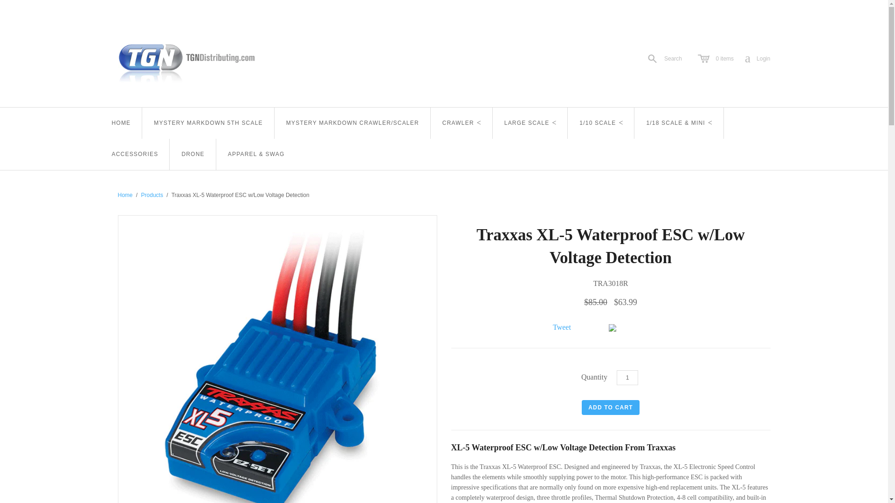 The height and width of the screenshot is (503, 895). I want to click on MYSTERY MARKDOWN 5TH SCALE, so click(121, 123).